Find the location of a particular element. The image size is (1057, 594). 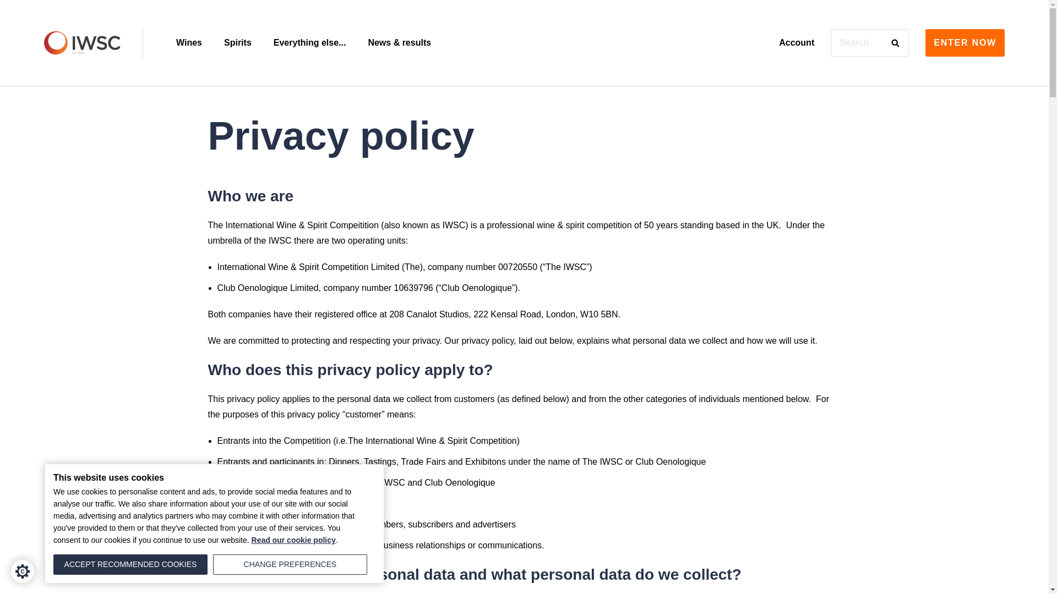

Wines is located at coordinates (189, 43).